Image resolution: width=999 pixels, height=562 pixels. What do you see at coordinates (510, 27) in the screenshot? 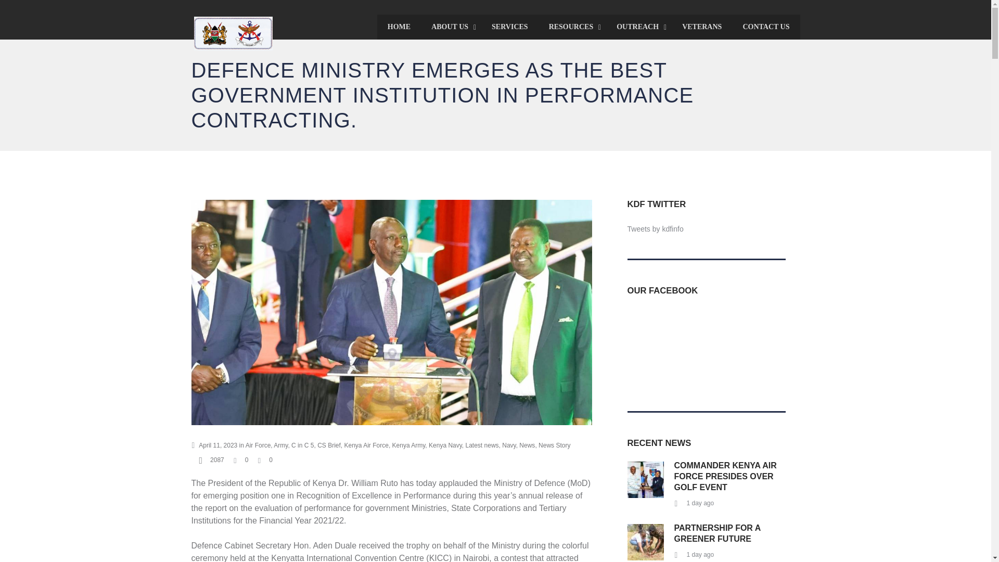
I see `SERVICES` at bounding box center [510, 27].